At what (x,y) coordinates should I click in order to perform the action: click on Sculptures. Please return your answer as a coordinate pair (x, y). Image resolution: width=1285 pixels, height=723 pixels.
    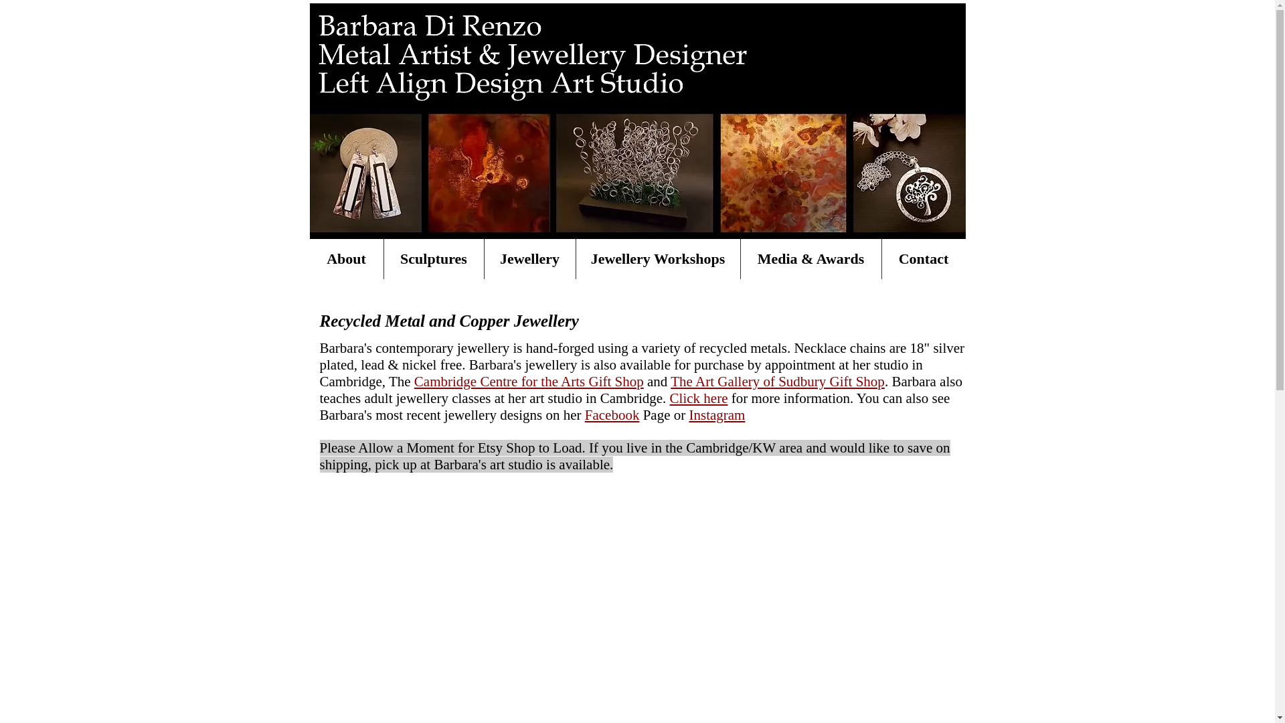
    Looking at the image, I should click on (434, 258).